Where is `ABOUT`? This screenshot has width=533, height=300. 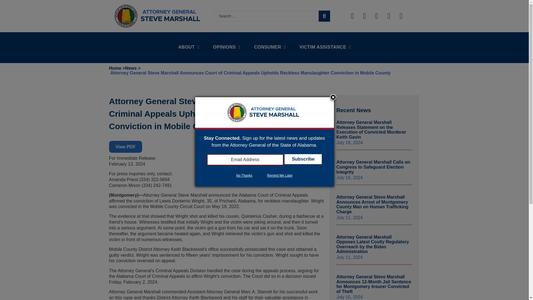 ABOUT is located at coordinates (189, 47).